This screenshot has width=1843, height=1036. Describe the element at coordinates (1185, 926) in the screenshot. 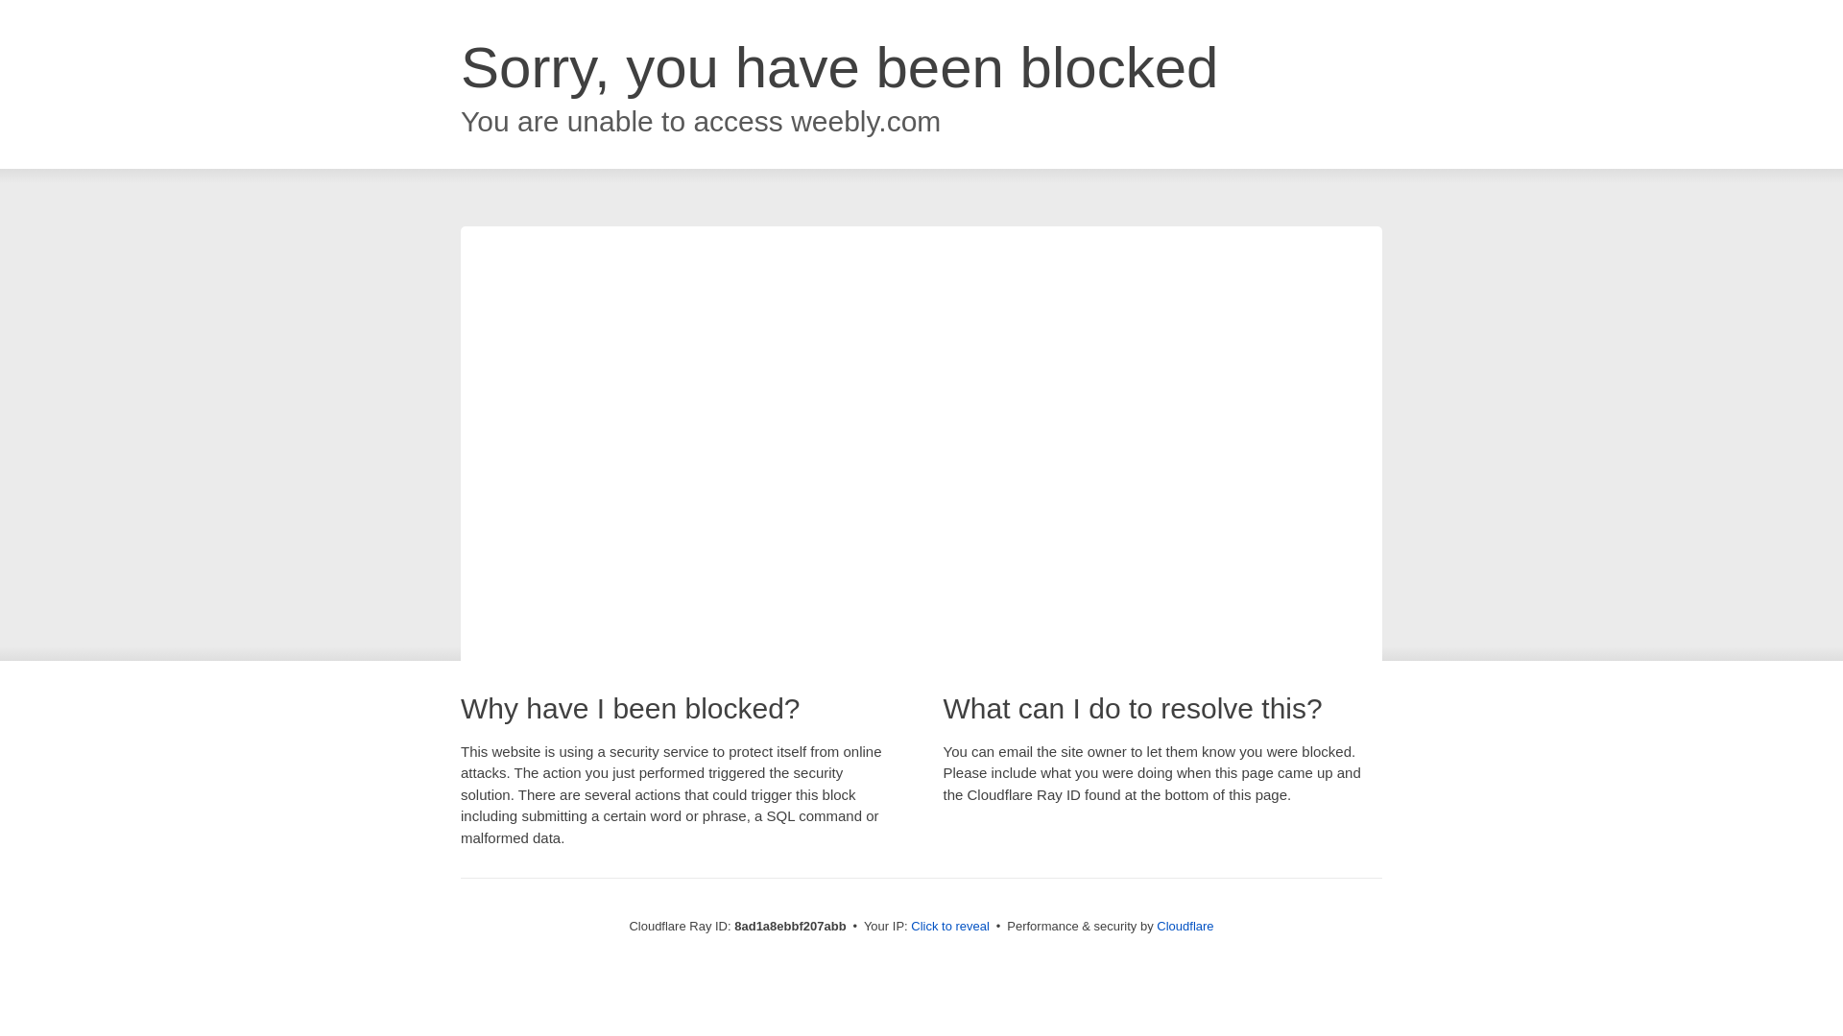

I see `Cloudflare` at that location.